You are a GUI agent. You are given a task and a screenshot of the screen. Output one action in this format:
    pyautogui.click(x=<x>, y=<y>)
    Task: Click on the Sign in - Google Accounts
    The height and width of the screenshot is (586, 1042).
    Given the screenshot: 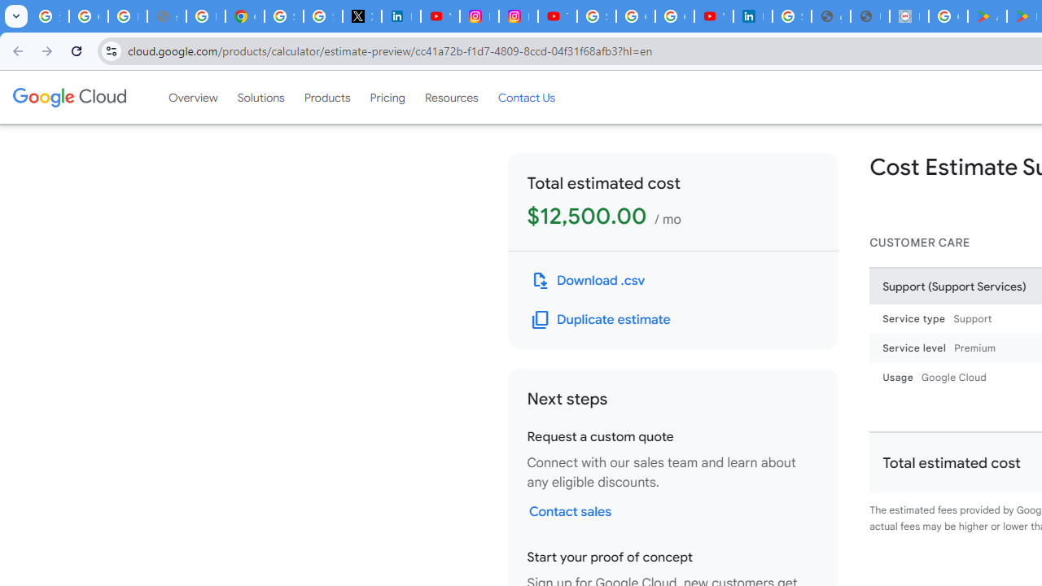 What is the action you would take?
    pyautogui.click(x=283, y=16)
    